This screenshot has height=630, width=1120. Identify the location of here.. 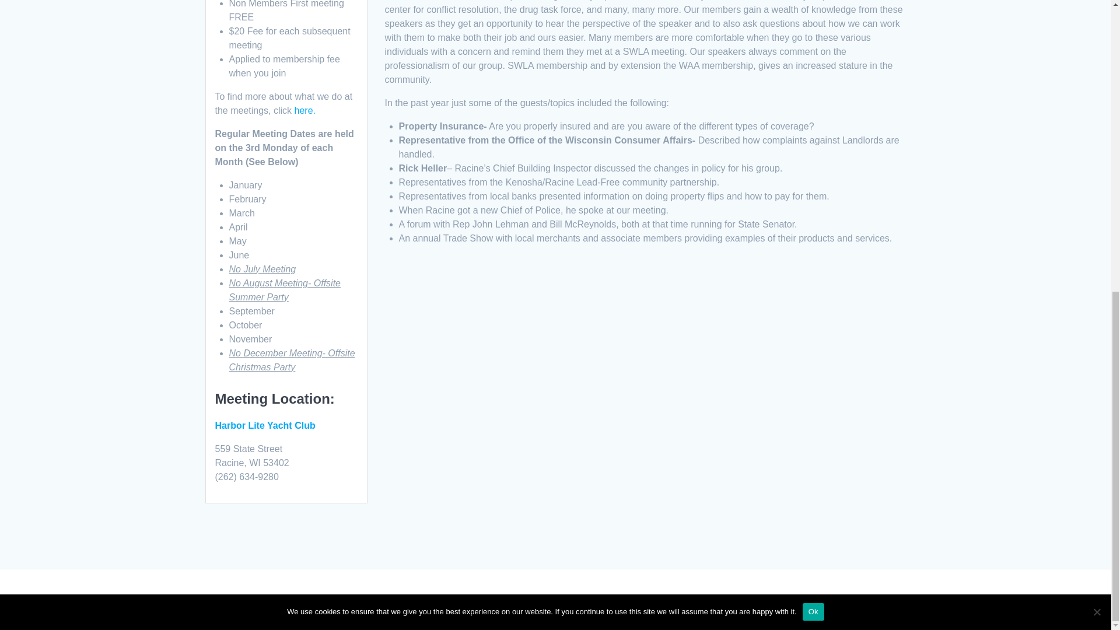
(304, 110).